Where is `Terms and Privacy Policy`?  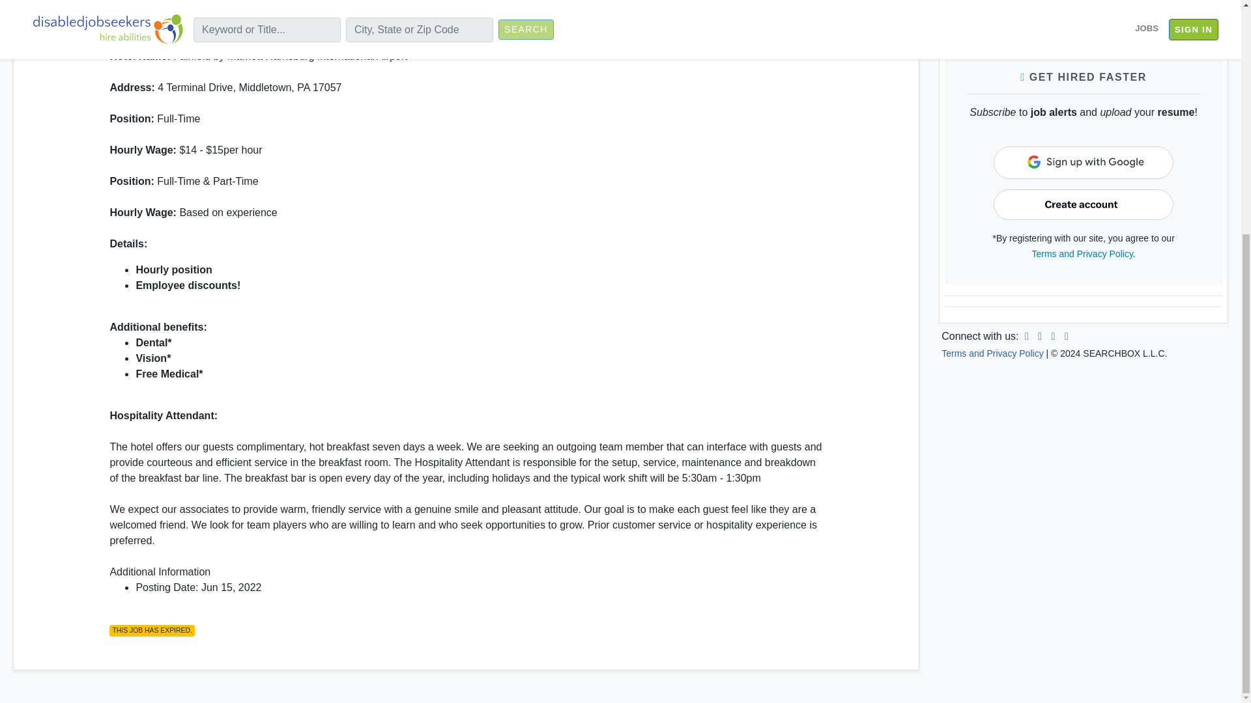 Terms and Privacy Policy is located at coordinates (992, 353).